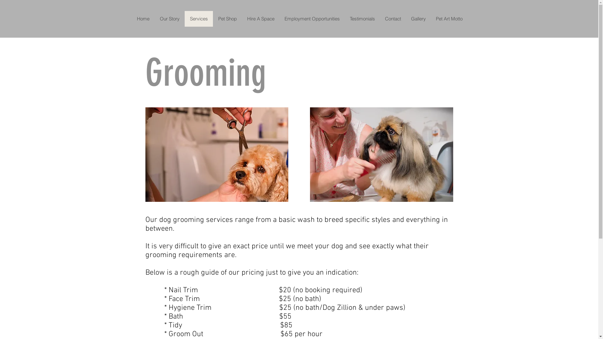 This screenshot has width=603, height=339. Describe the element at coordinates (381, 154) in the screenshot. I see `Wet Dog` at that location.